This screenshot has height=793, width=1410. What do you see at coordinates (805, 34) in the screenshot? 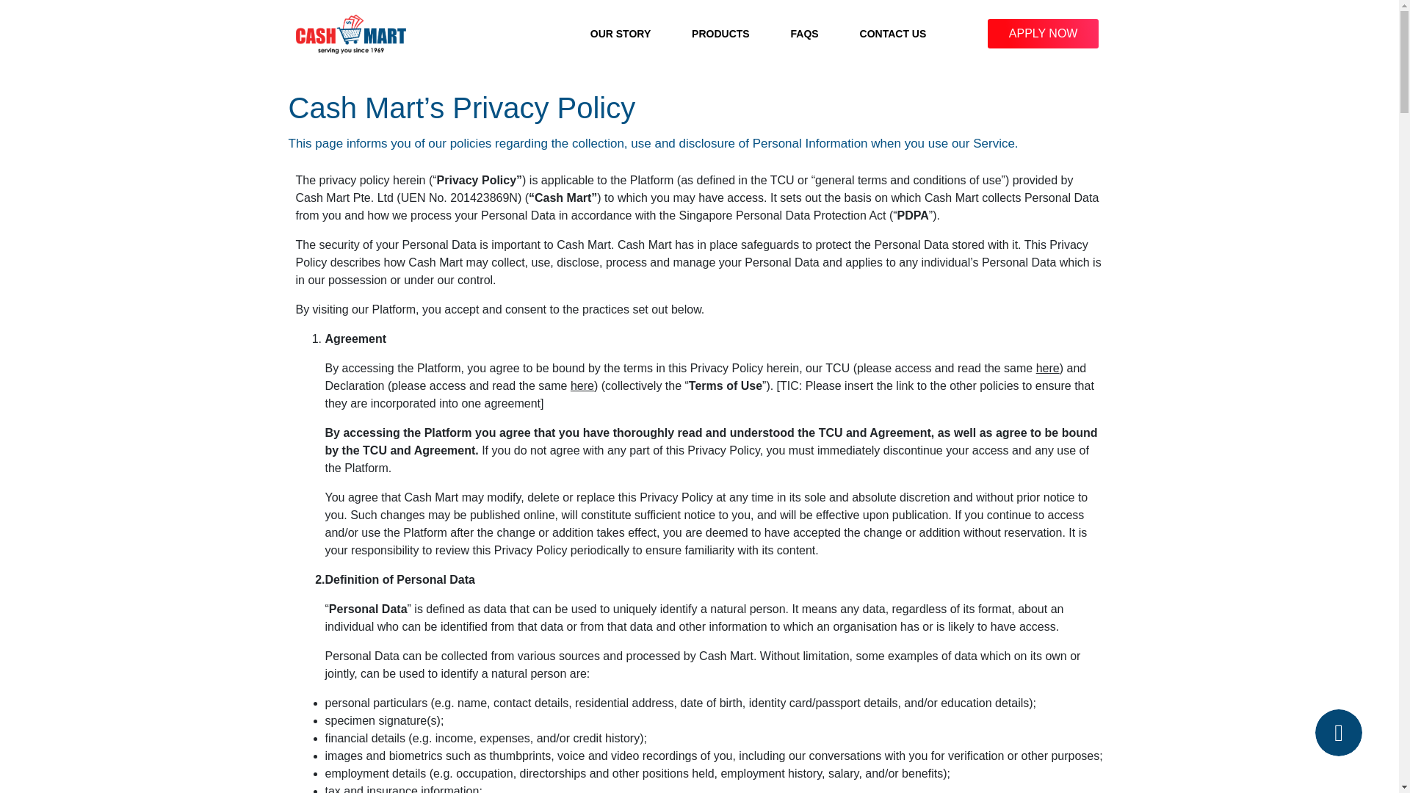
I see `FAQS` at bounding box center [805, 34].